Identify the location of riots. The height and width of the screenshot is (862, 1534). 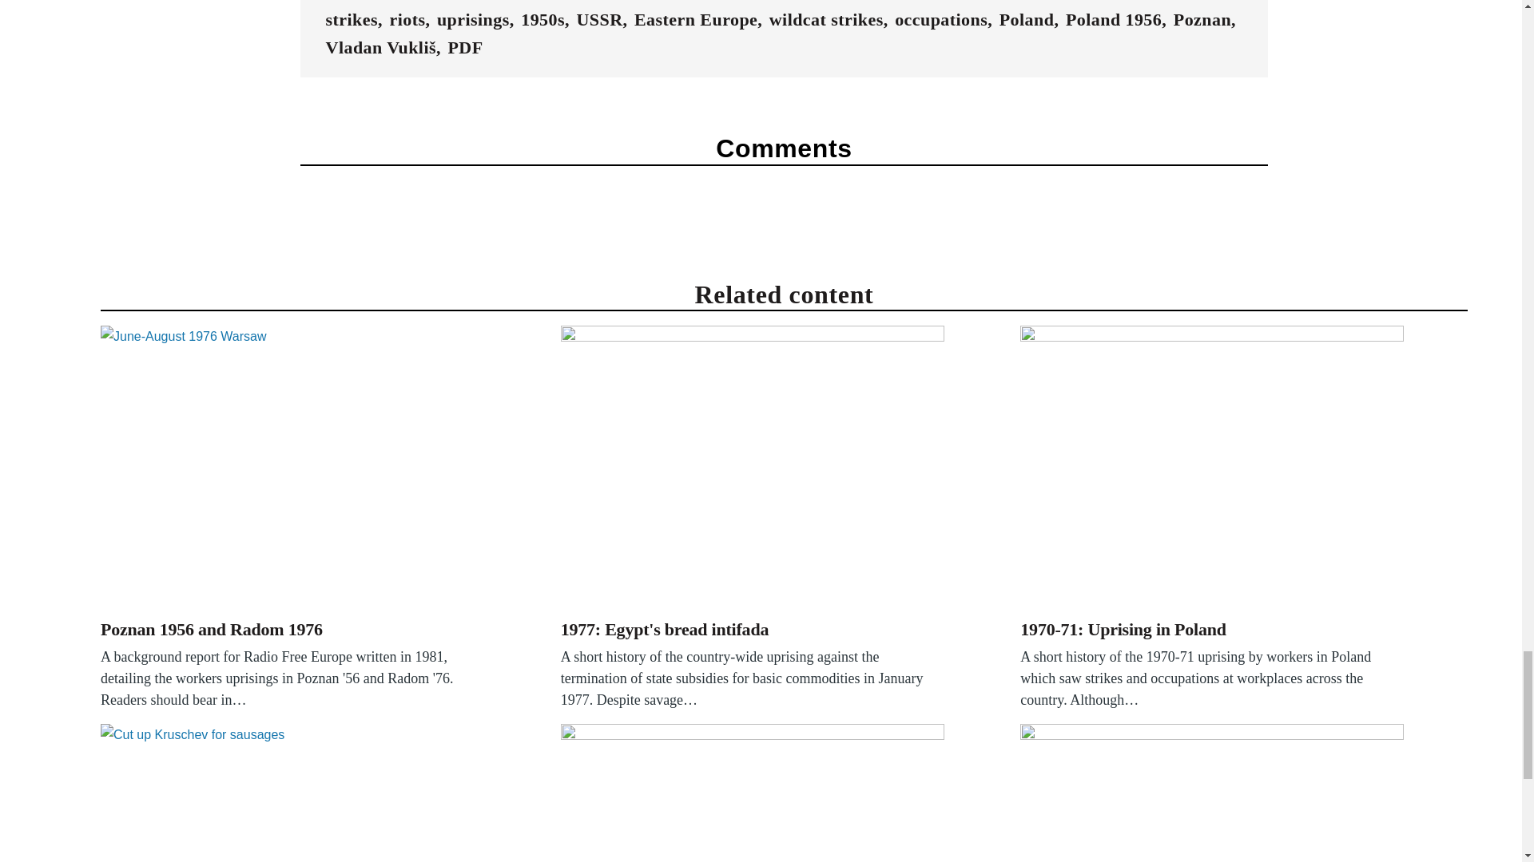
(407, 19).